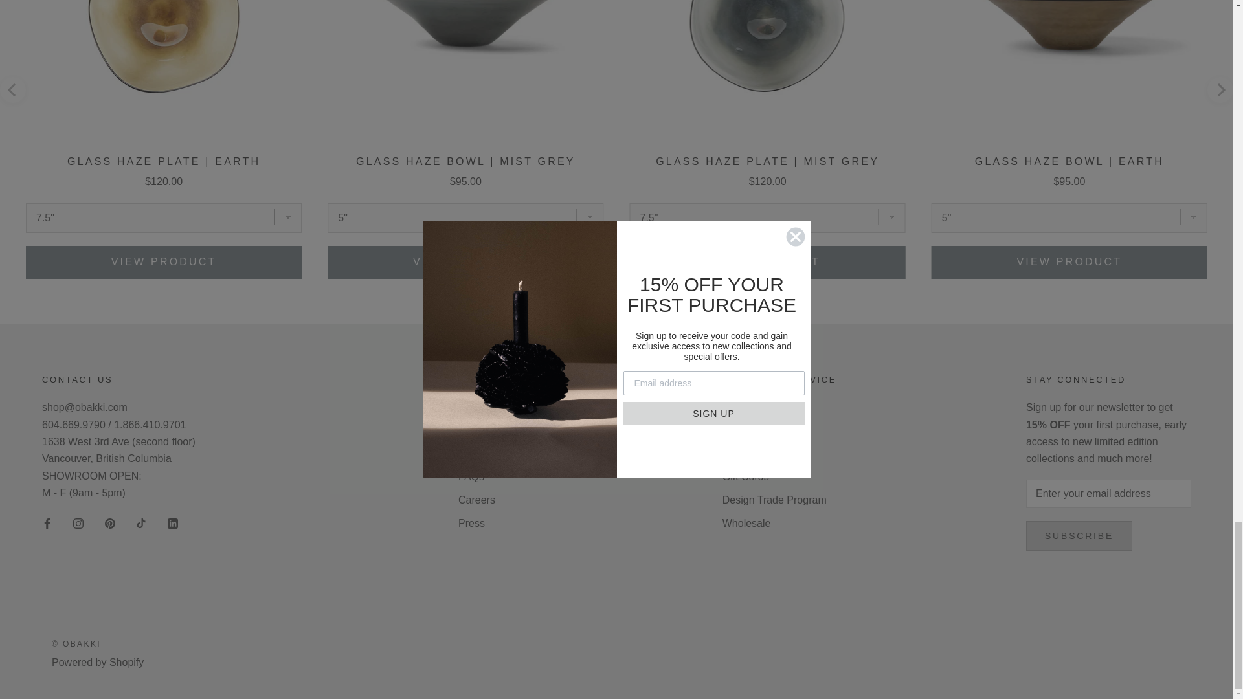 The width and height of the screenshot is (1243, 699). What do you see at coordinates (1069, 217) in the screenshot?
I see `Select product variant` at bounding box center [1069, 217].